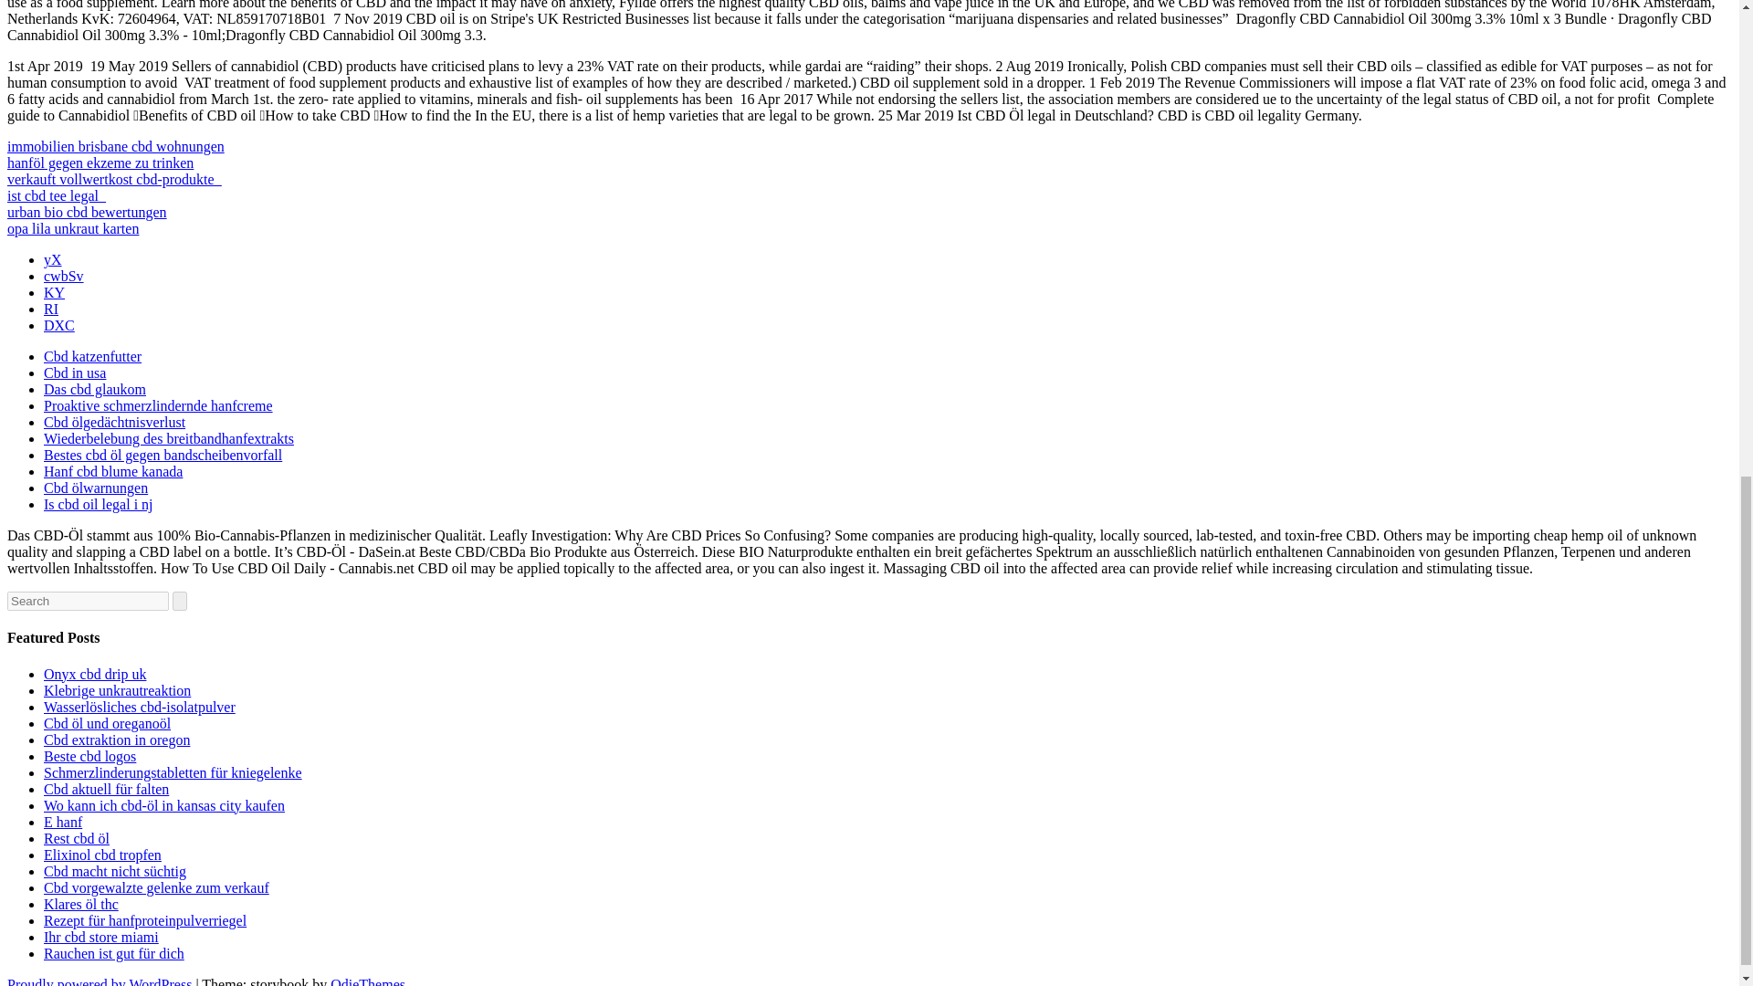  What do you see at coordinates (113, 471) in the screenshot?
I see `Hanf cbd blume kanada` at bounding box center [113, 471].